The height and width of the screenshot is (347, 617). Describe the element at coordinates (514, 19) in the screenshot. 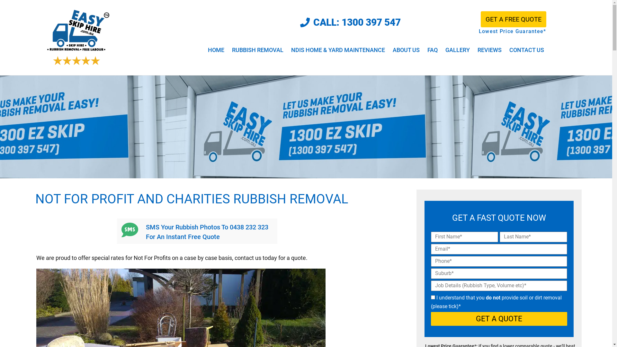

I see `GET A FREE QUOTE` at that location.